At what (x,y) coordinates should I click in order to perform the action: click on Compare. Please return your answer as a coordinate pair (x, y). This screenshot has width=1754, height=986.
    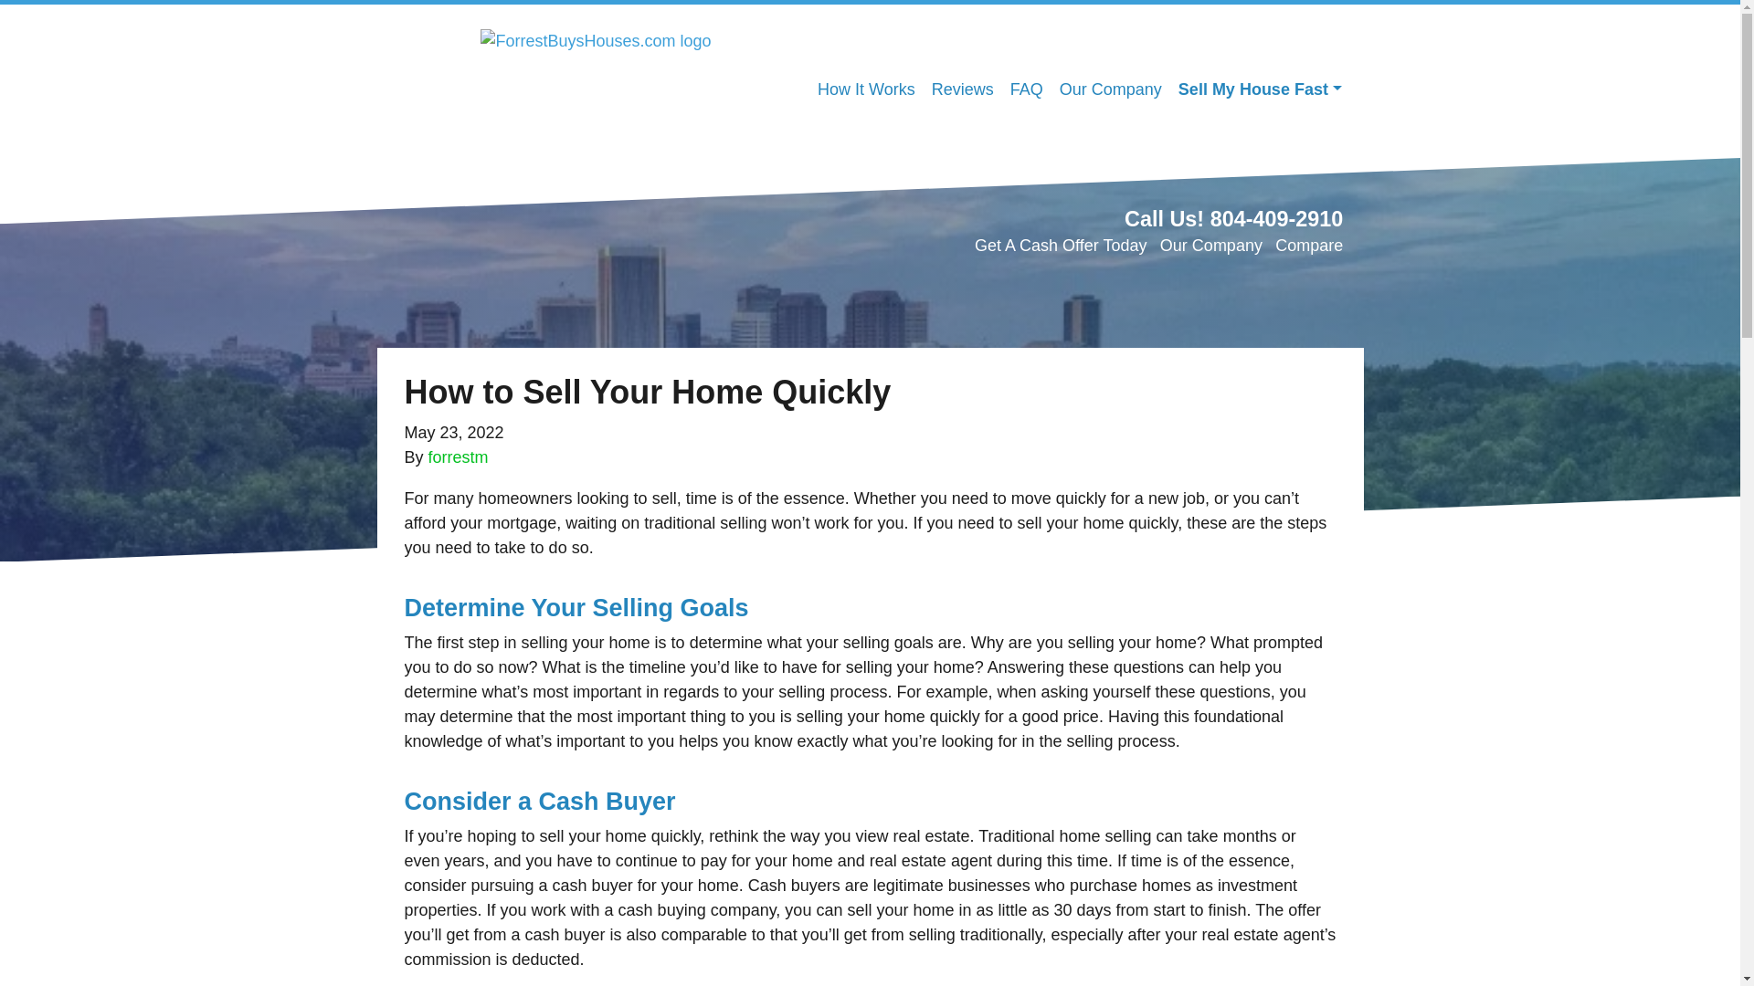
    Looking at the image, I should click on (1308, 245).